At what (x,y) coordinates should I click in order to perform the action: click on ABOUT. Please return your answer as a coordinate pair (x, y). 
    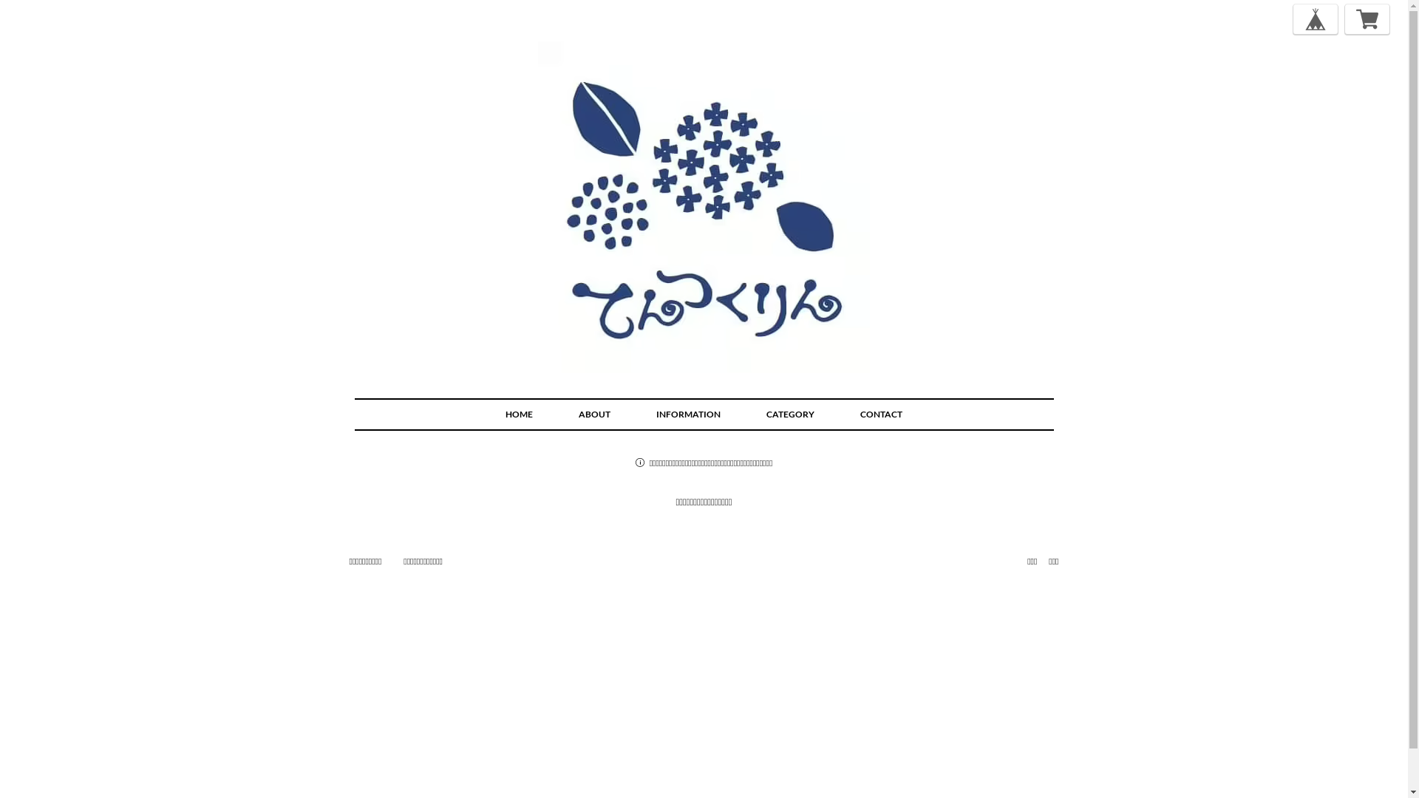
    Looking at the image, I should click on (594, 415).